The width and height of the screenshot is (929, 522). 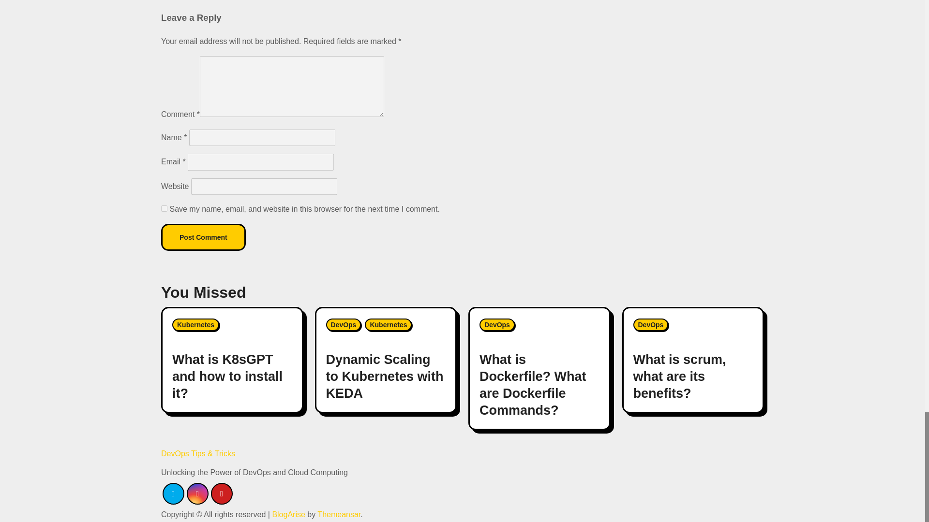 What do you see at coordinates (203, 237) in the screenshot?
I see `Post Comment` at bounding box center [203, 237].